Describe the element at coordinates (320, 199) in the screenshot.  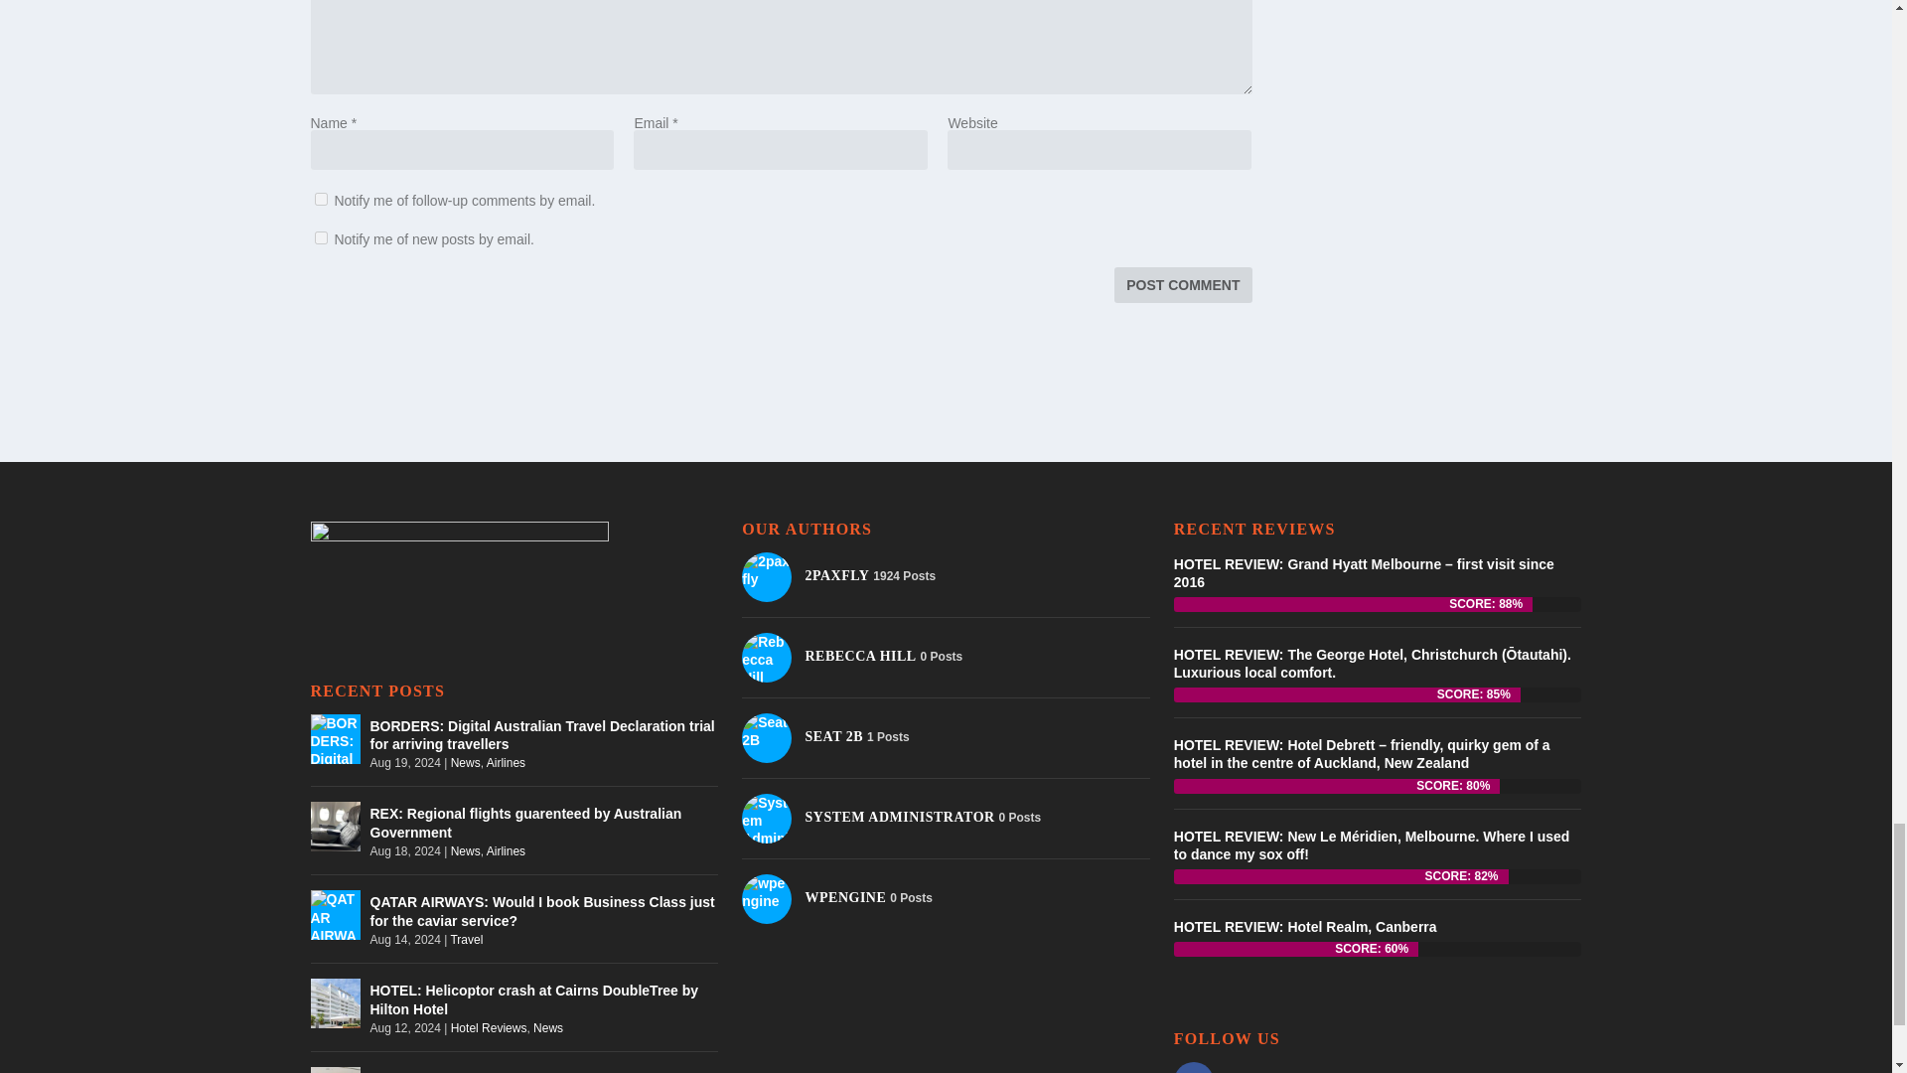
I see `subscribe` at that location.